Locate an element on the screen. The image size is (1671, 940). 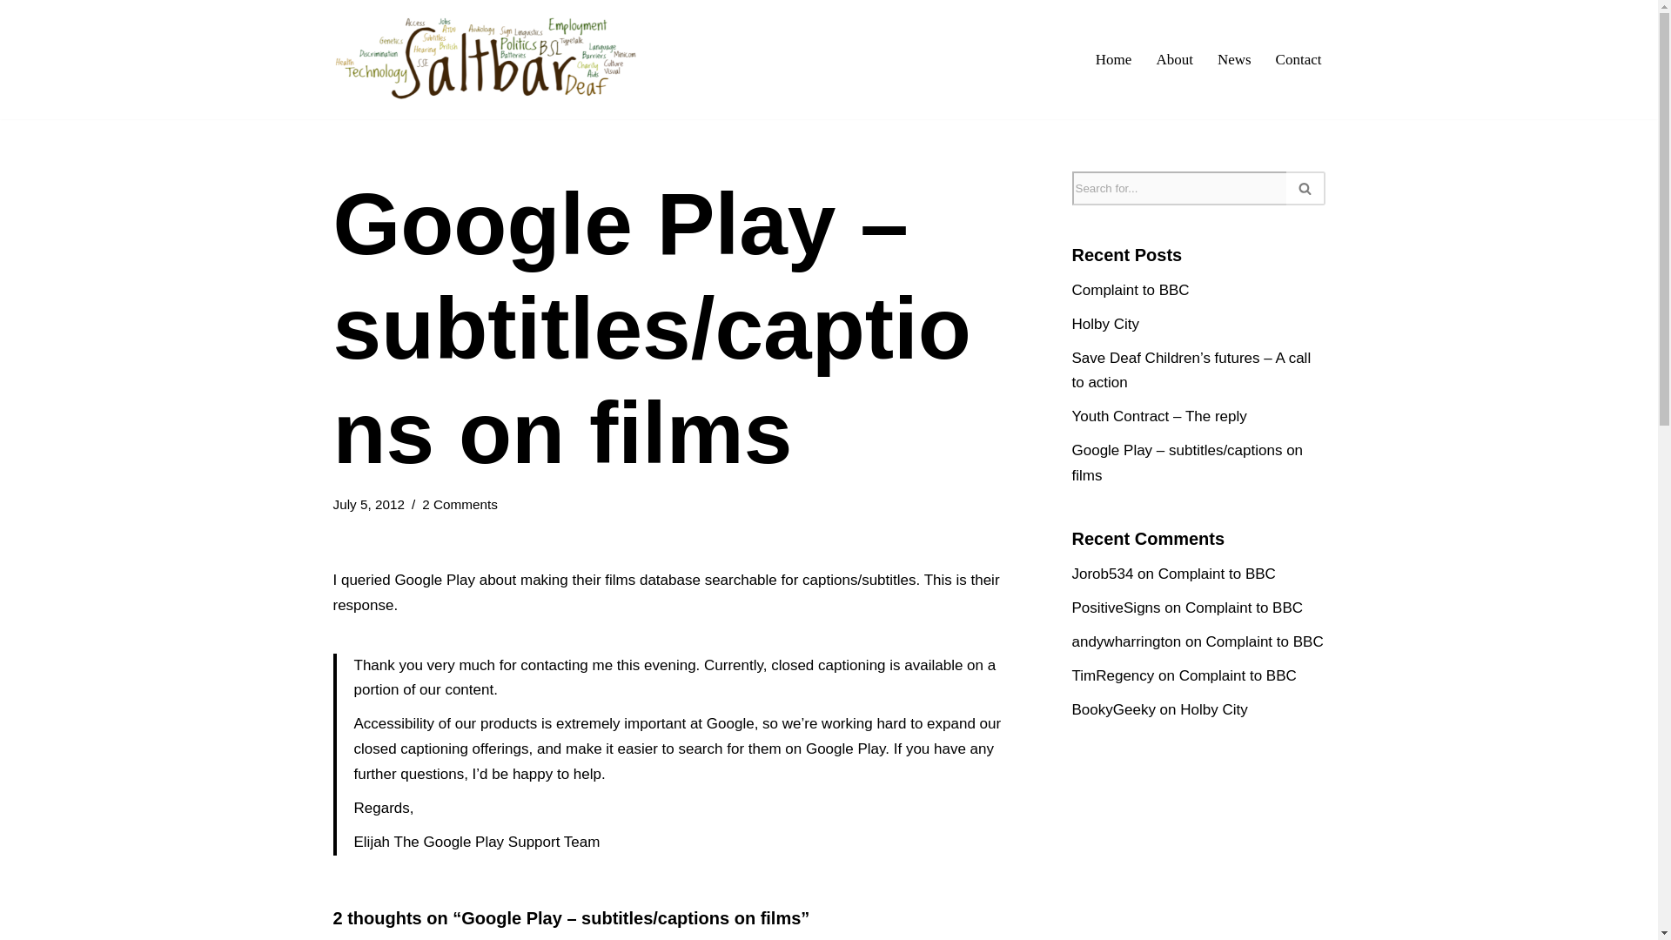
Home is located at coordinates (1114, 59).